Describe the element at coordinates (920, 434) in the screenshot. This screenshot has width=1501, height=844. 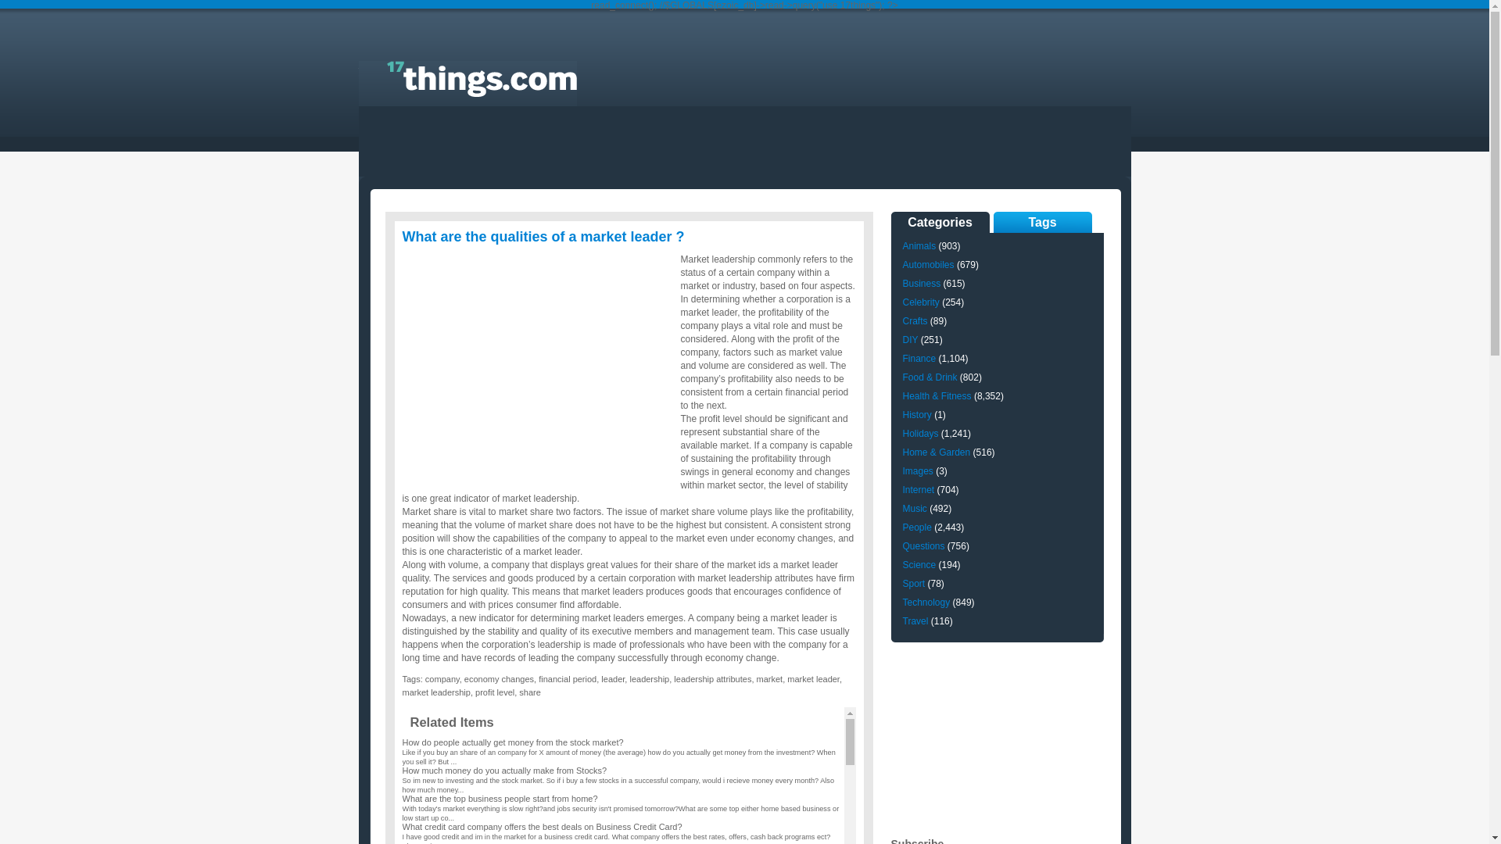
I see `Holidays` at that location.